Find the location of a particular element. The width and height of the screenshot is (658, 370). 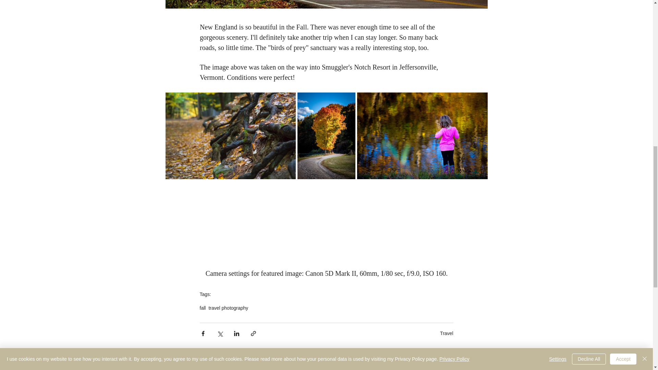

fall is located at coordinates (202, 308).